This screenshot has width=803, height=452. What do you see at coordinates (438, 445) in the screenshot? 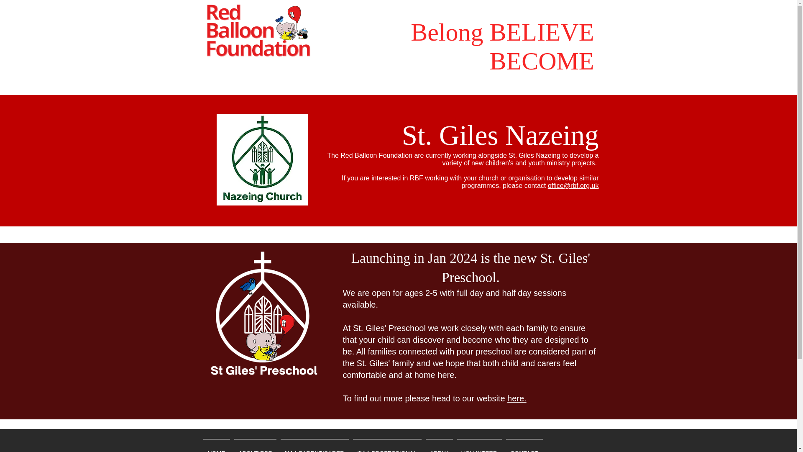
I see `APPLY` at bounding box center [438, 445].